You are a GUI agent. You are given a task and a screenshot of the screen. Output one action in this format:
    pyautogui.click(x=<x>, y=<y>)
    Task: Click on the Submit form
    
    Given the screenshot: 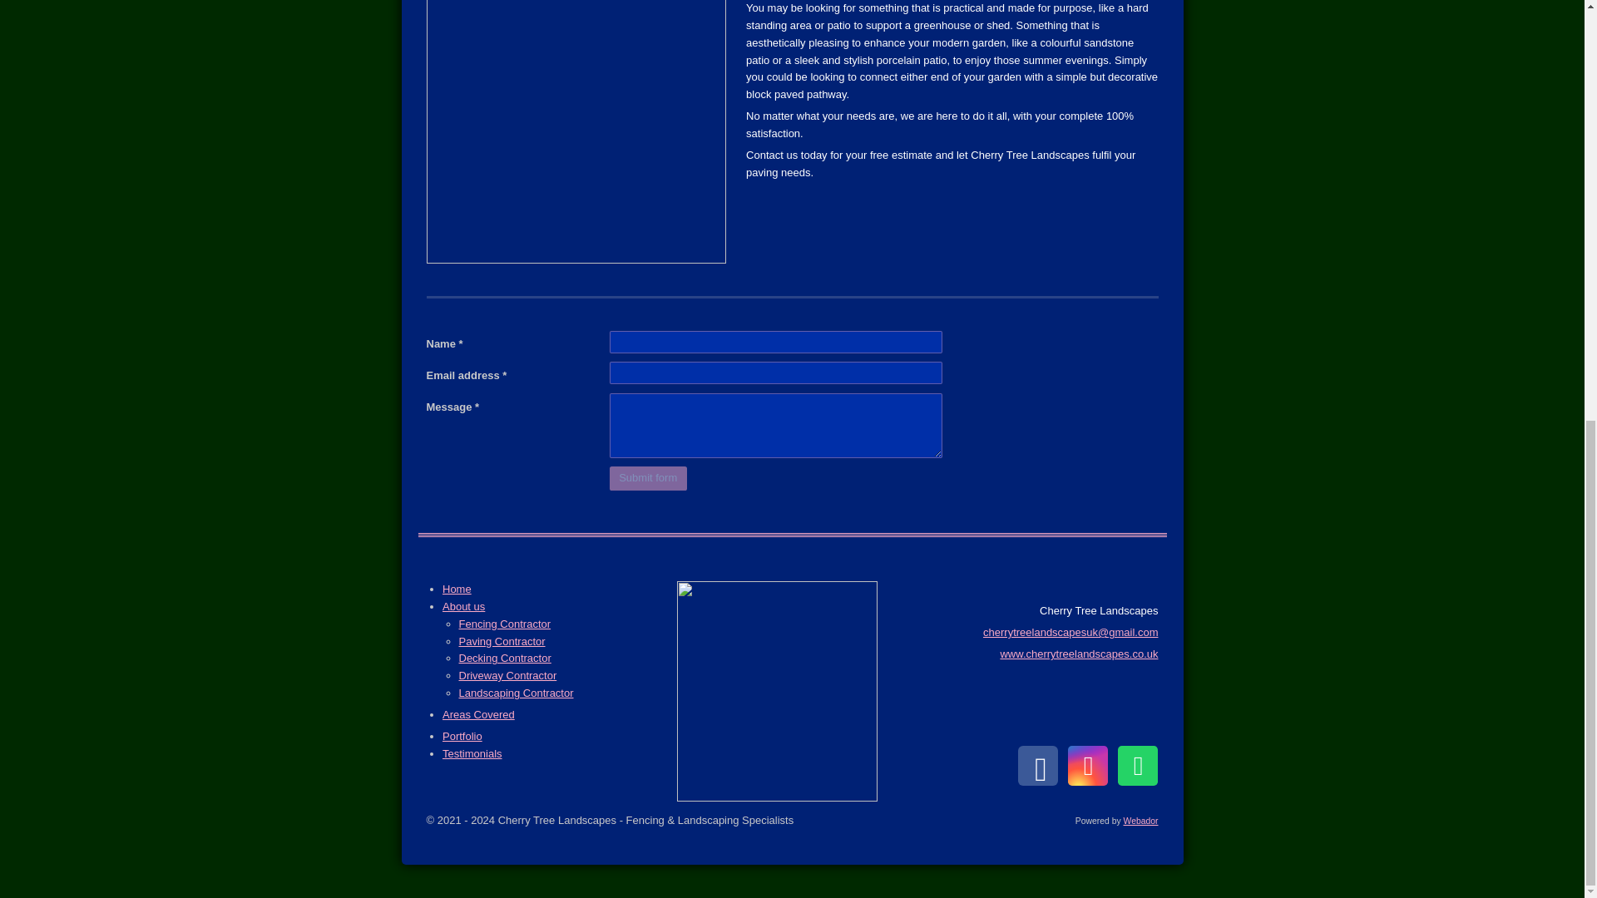 What is the action you would take?
    pyautogui.click(x=647, y=477)
    